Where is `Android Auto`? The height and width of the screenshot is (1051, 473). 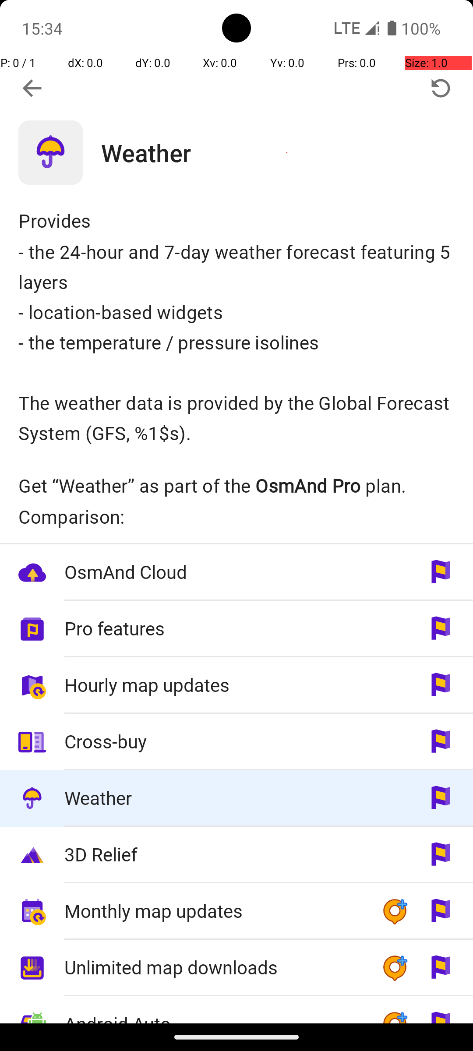 Android Auto is located at coordinates (214, 1010).